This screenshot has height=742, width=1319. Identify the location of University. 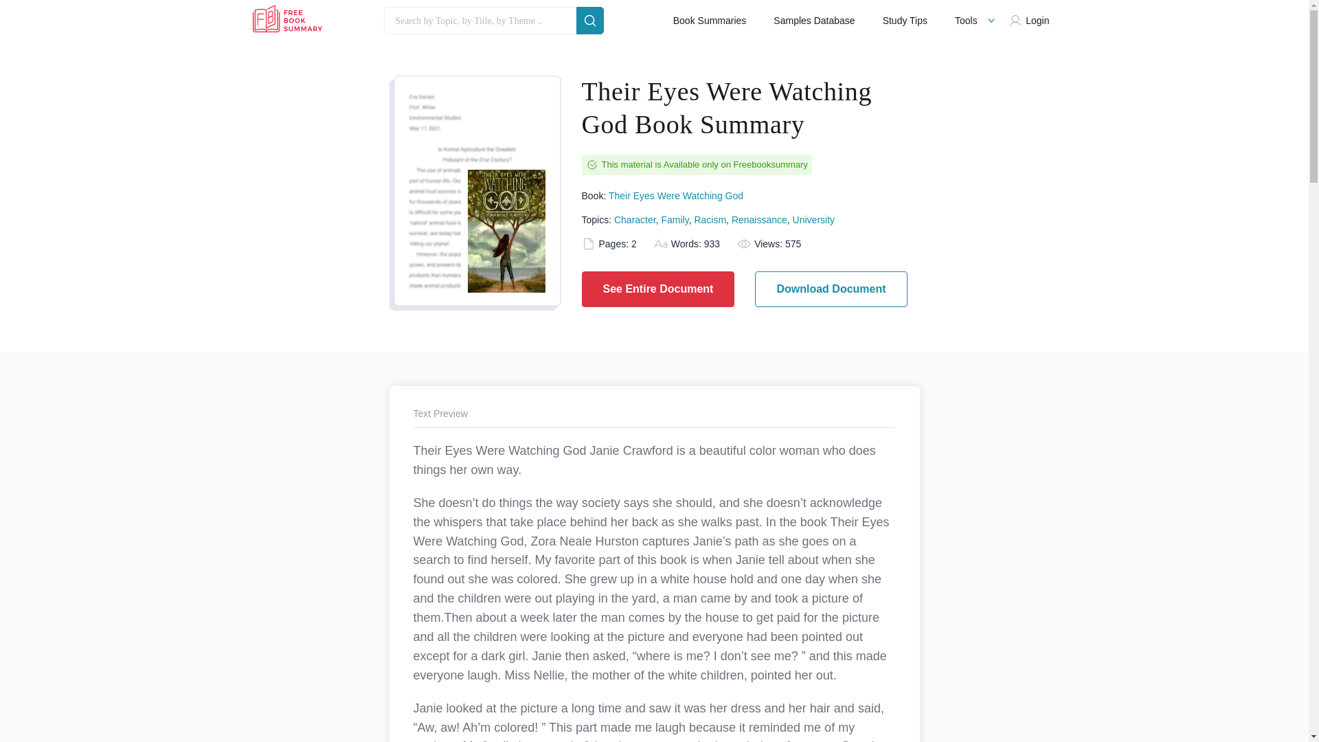
(813, 220).